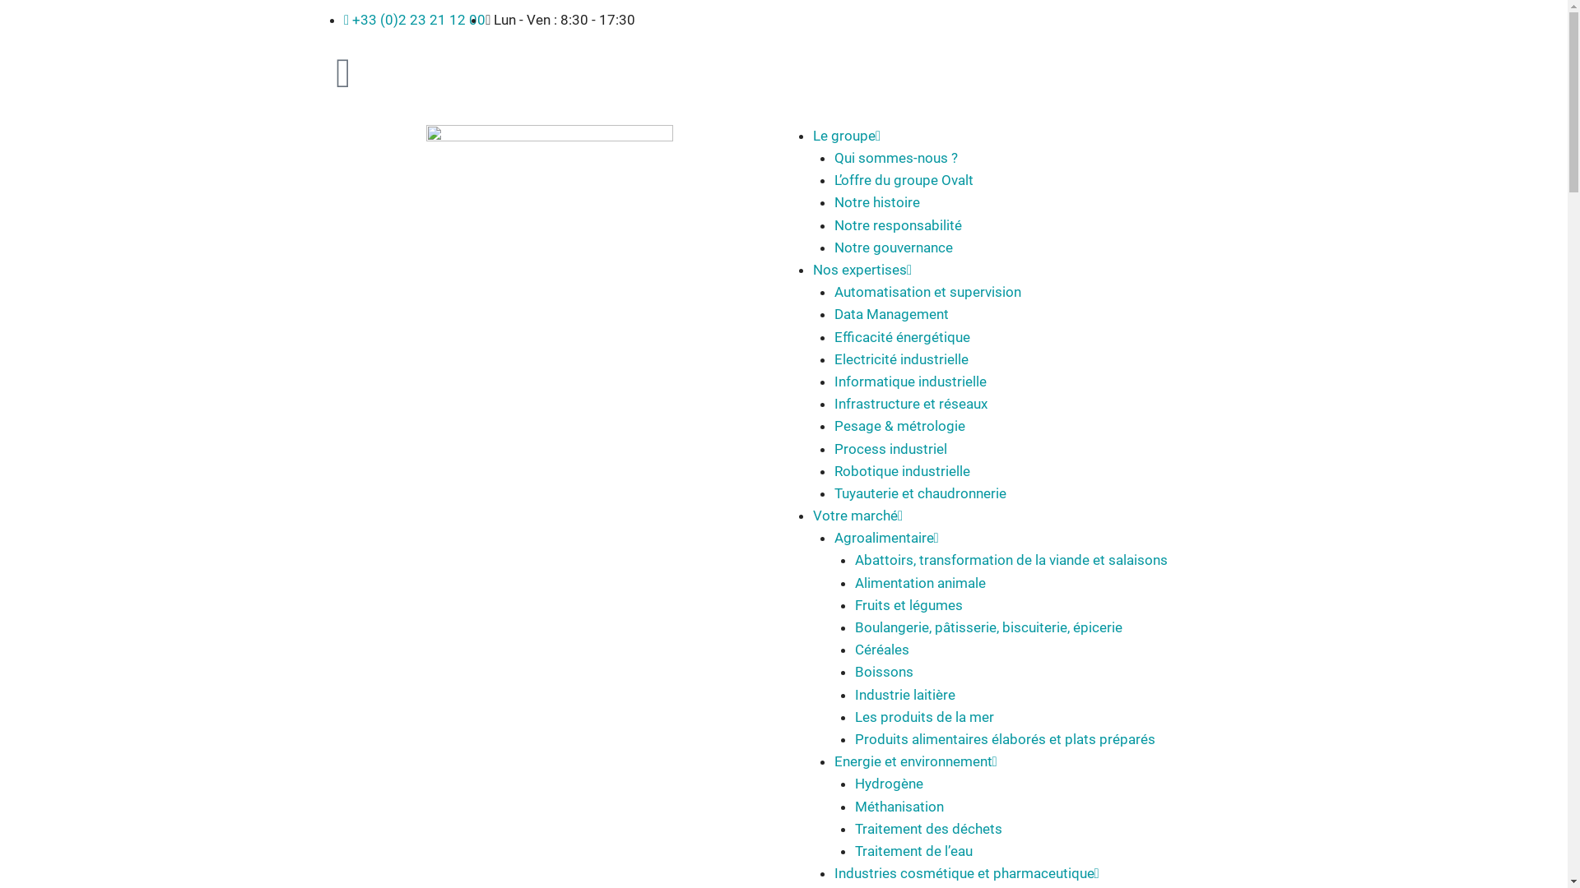 This screenshot has height=888, width=1580. I want to click on Abattoirs, transformation de la viande et salaisons, so click(1011, 560).